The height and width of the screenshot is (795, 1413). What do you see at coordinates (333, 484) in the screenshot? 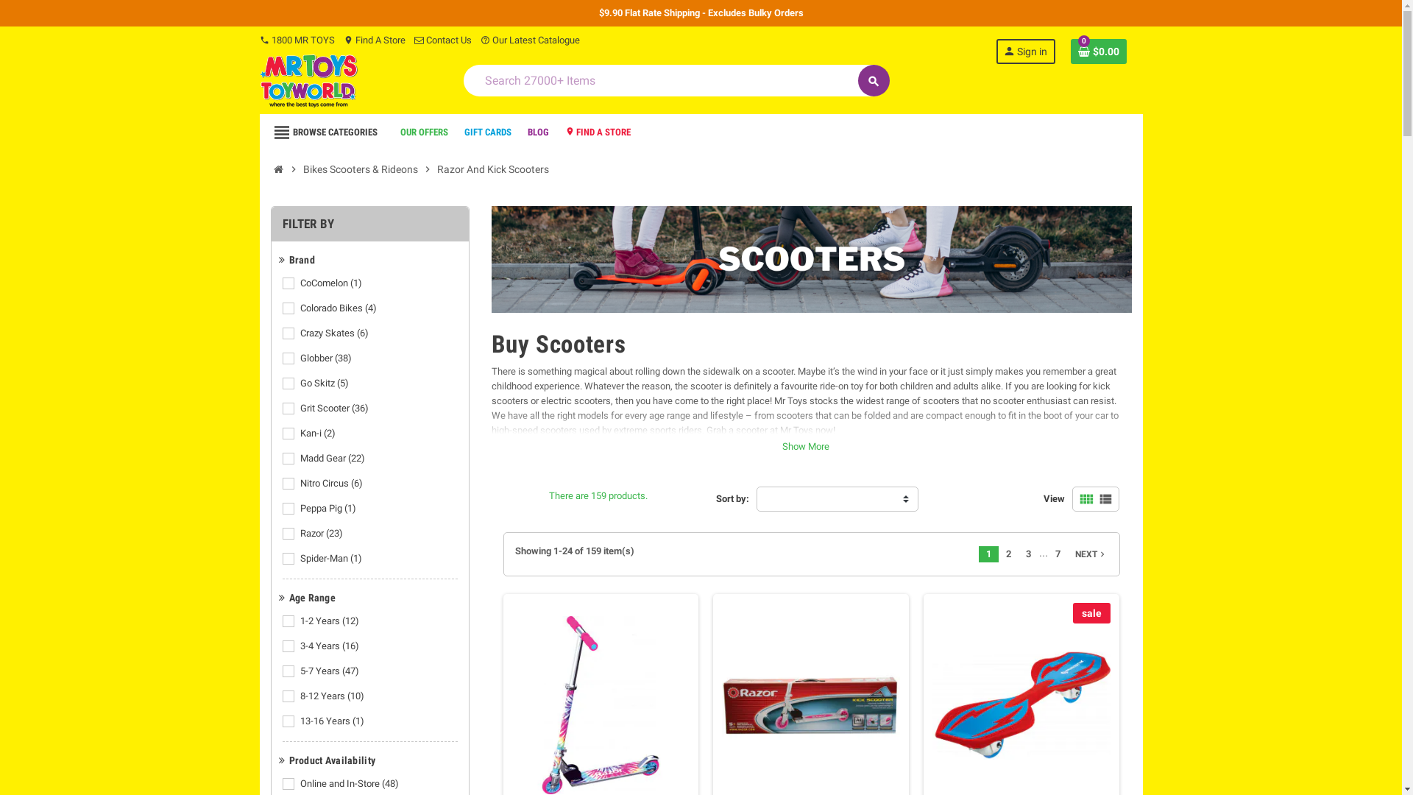
I see `Nitro Circus
(6)` at bounding box center [333, 484].